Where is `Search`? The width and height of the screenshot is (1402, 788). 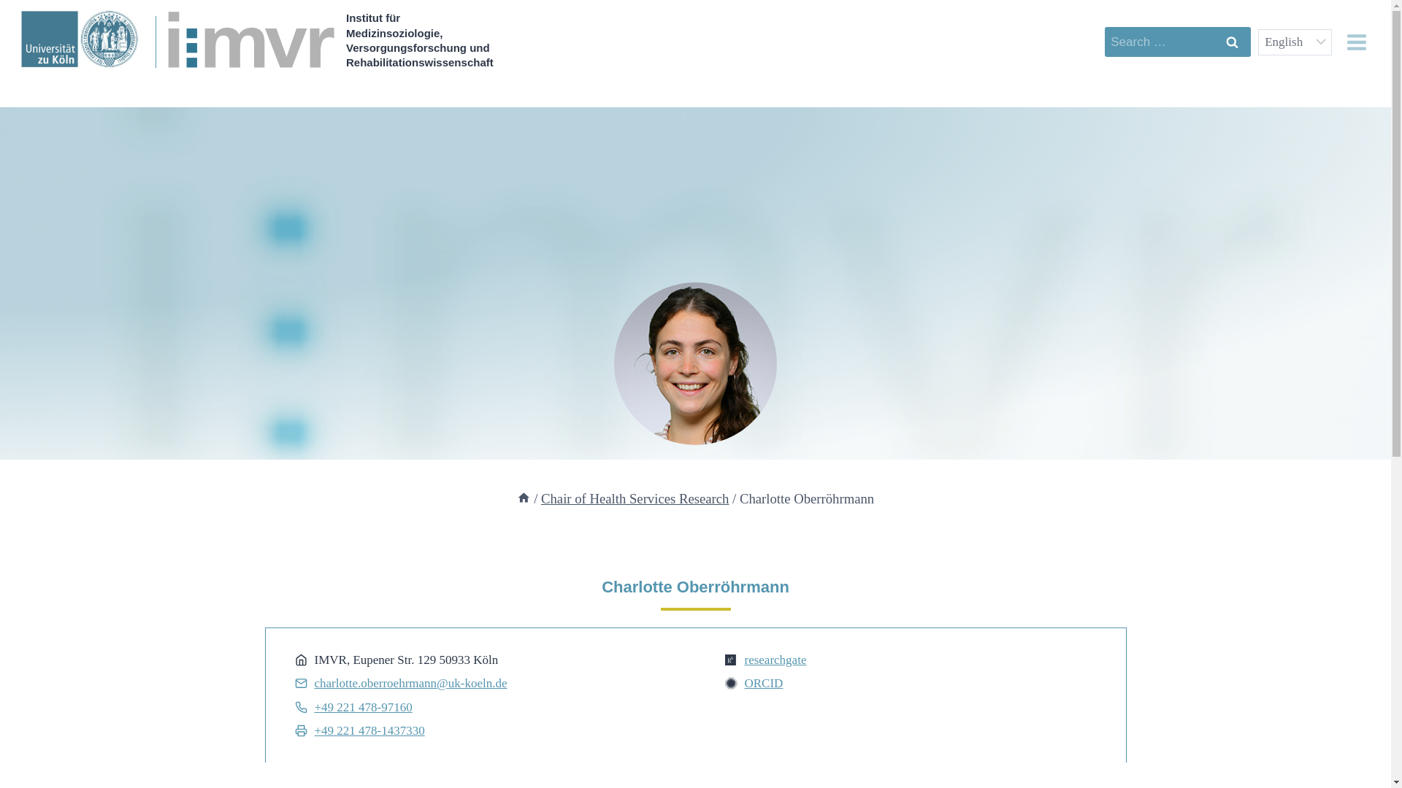 Search is located at coordinates (1232, 41).